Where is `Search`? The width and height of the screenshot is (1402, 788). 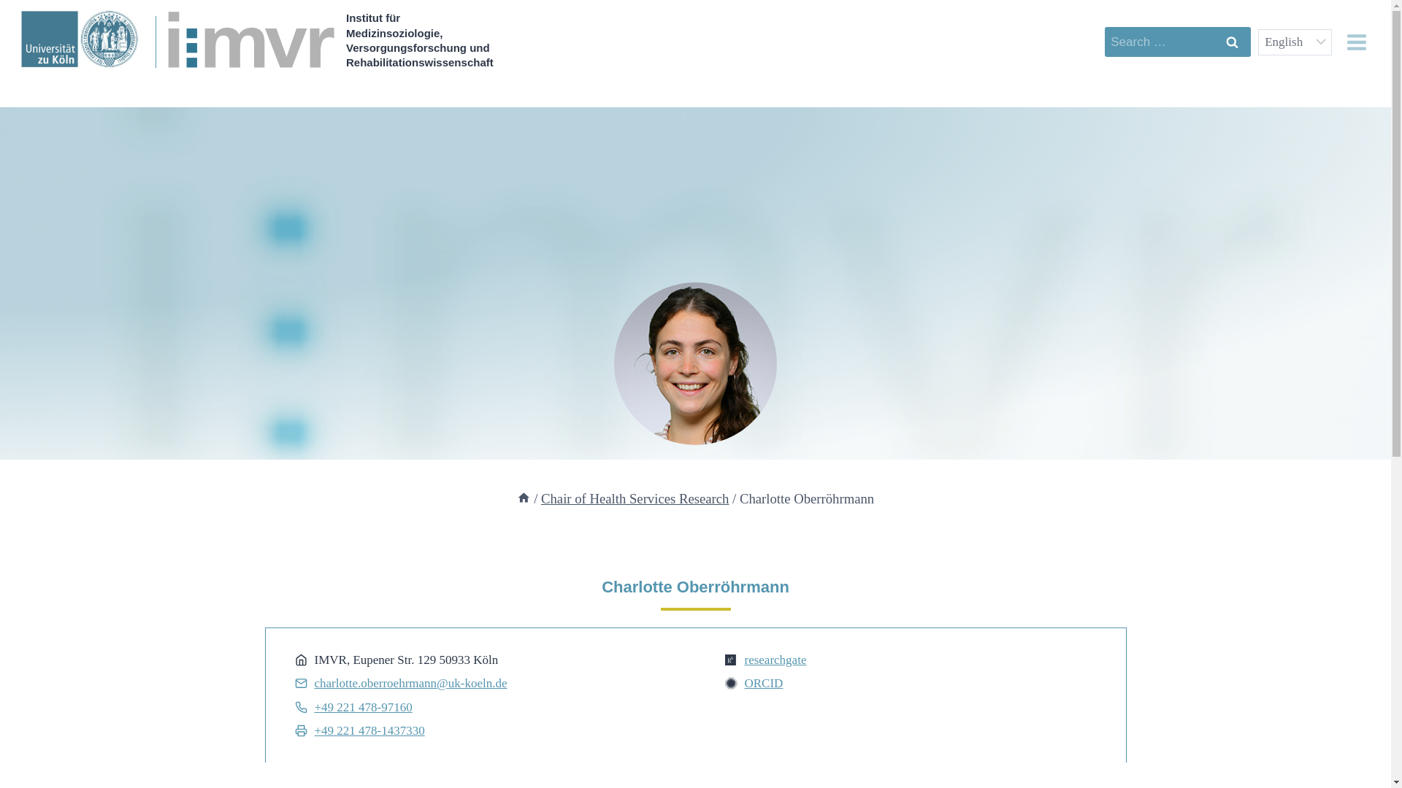 Search is located at coordinates (1232, 41).